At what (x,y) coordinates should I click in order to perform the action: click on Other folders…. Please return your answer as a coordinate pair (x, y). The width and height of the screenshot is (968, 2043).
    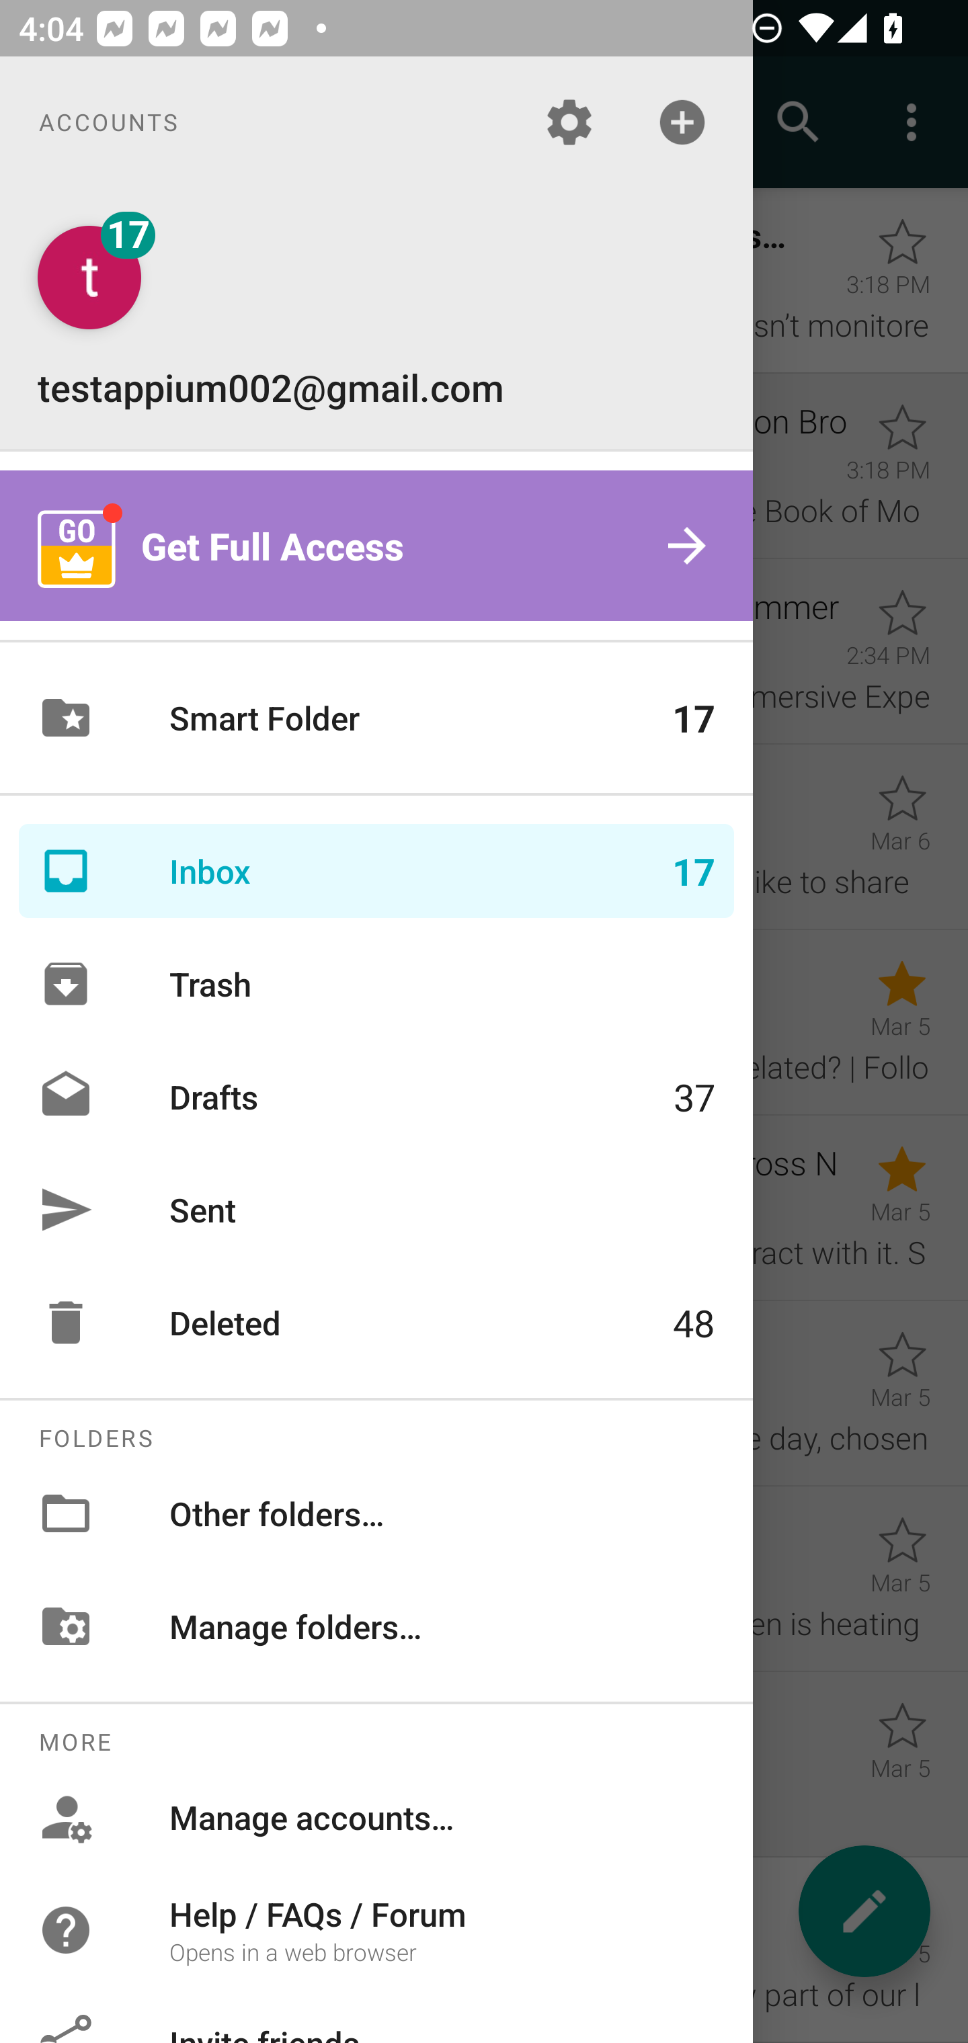
    Looking at the image, I should click on (376, 1512).